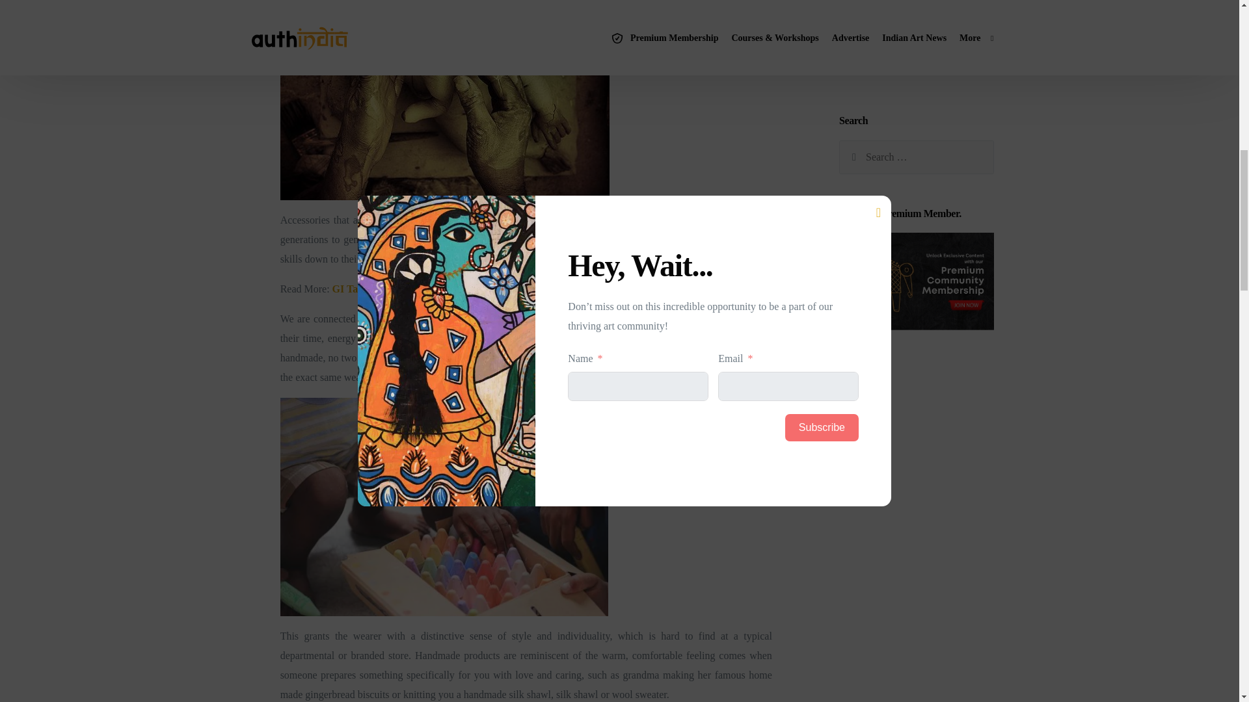 Image resolution: width=1249 pixels, height=702 pixels. Describe the element at coordinates (917, 347) in the screenshot. I see `Advertisement` at that location.